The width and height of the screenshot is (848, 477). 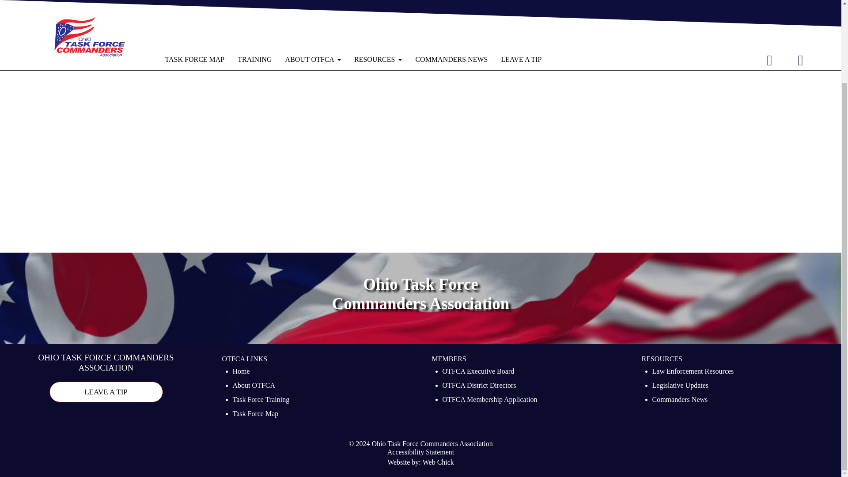 What do you see at coordinates (106, 392) in the screenshot?
I see `LEAVE A TIP` at bounding box center [106, 392].